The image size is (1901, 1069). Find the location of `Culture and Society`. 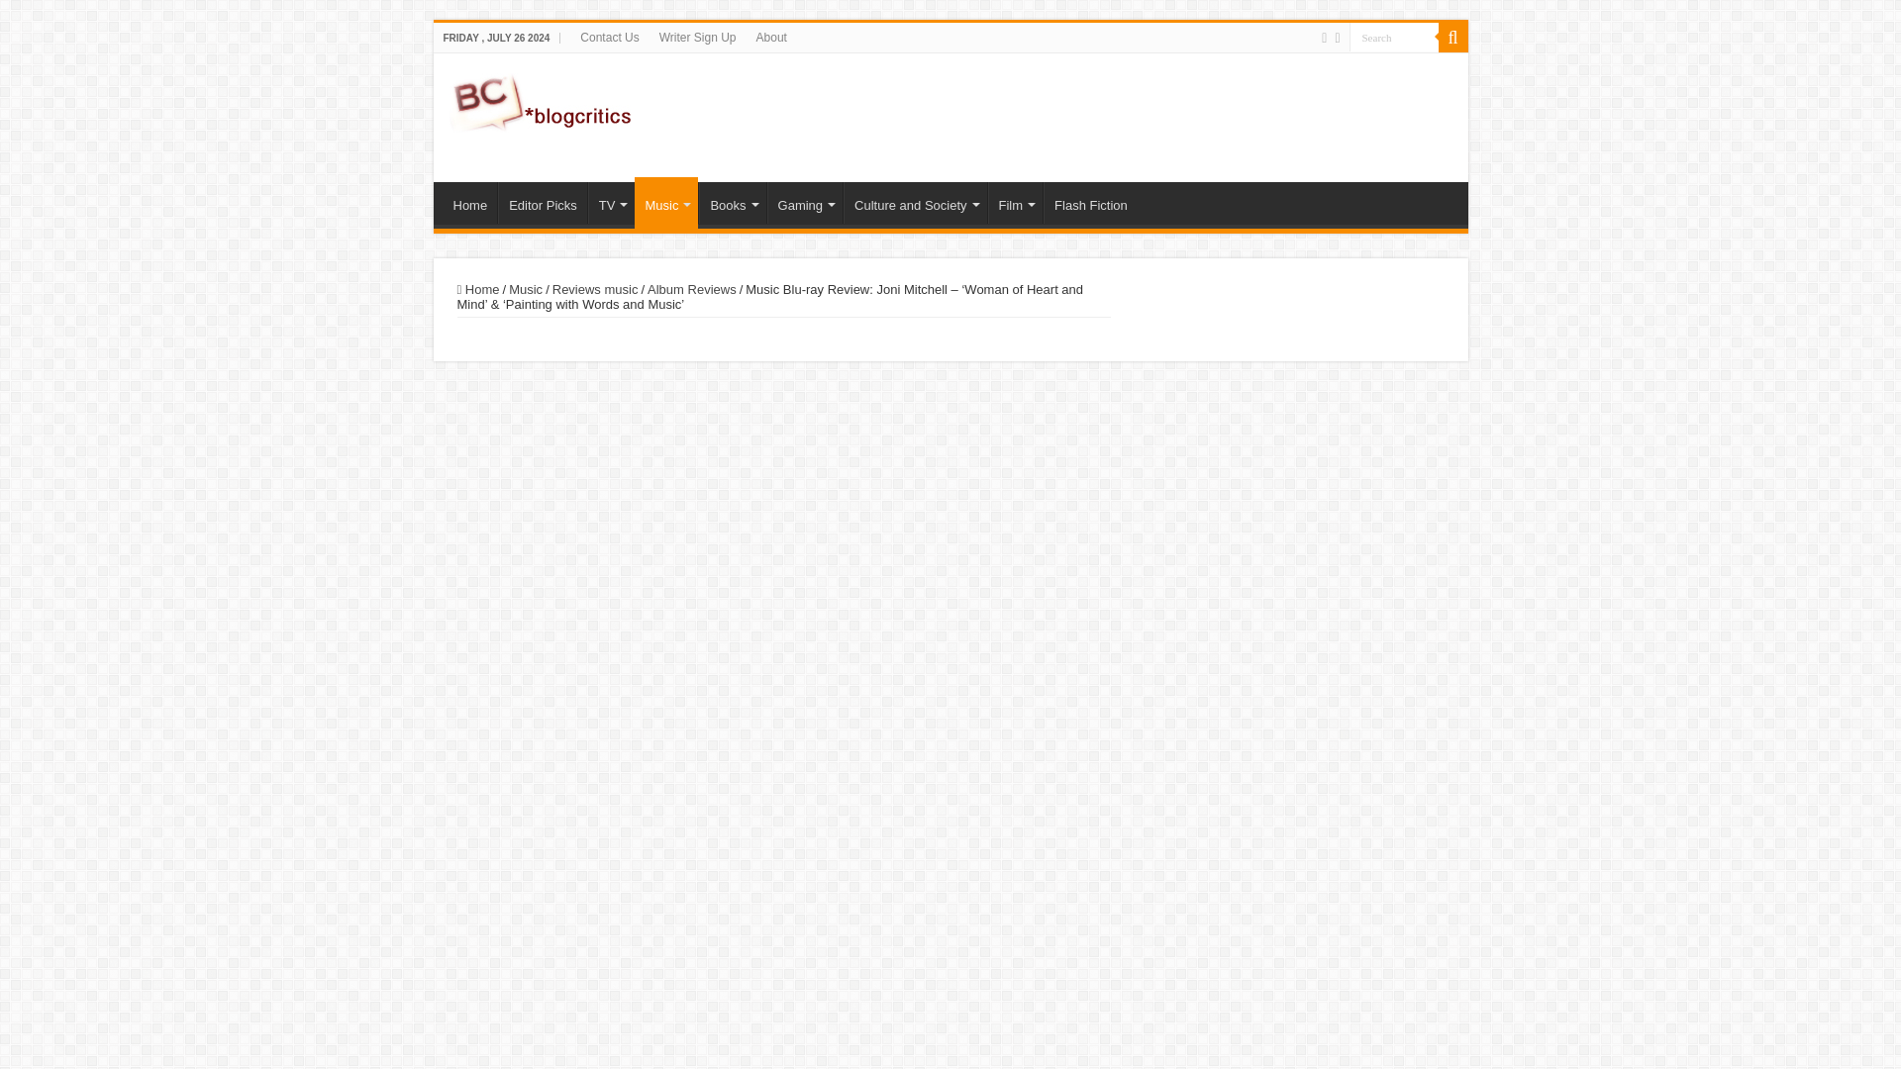

Culture and Society is located at coordinates (915, 202).